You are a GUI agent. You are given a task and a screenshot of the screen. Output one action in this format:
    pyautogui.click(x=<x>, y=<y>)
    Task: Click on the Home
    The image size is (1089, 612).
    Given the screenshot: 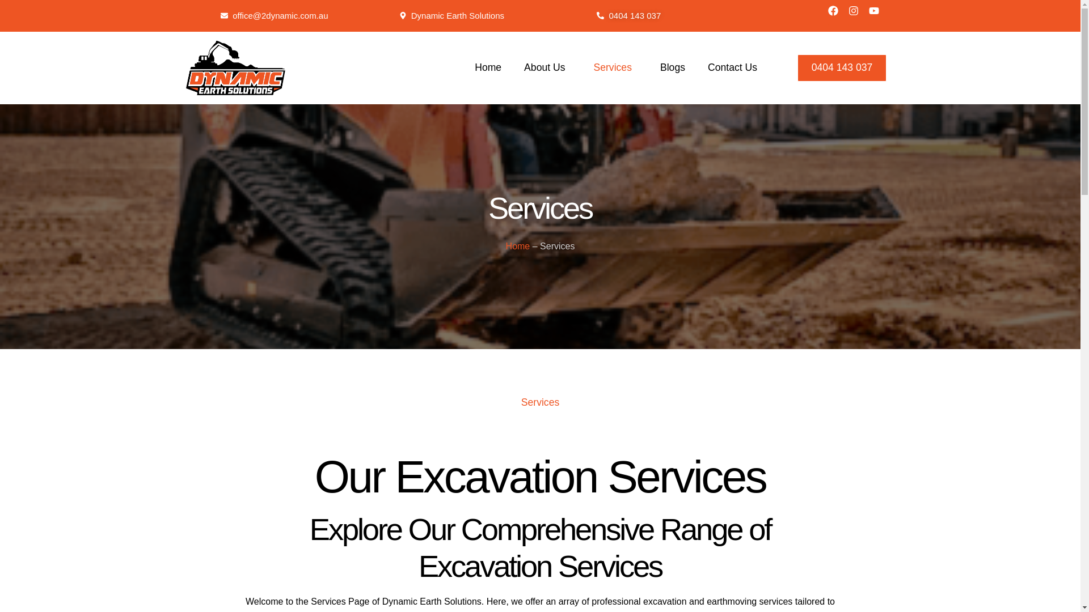 What is the action you would take?
    pyautogui.click(x=488, y=68)
    